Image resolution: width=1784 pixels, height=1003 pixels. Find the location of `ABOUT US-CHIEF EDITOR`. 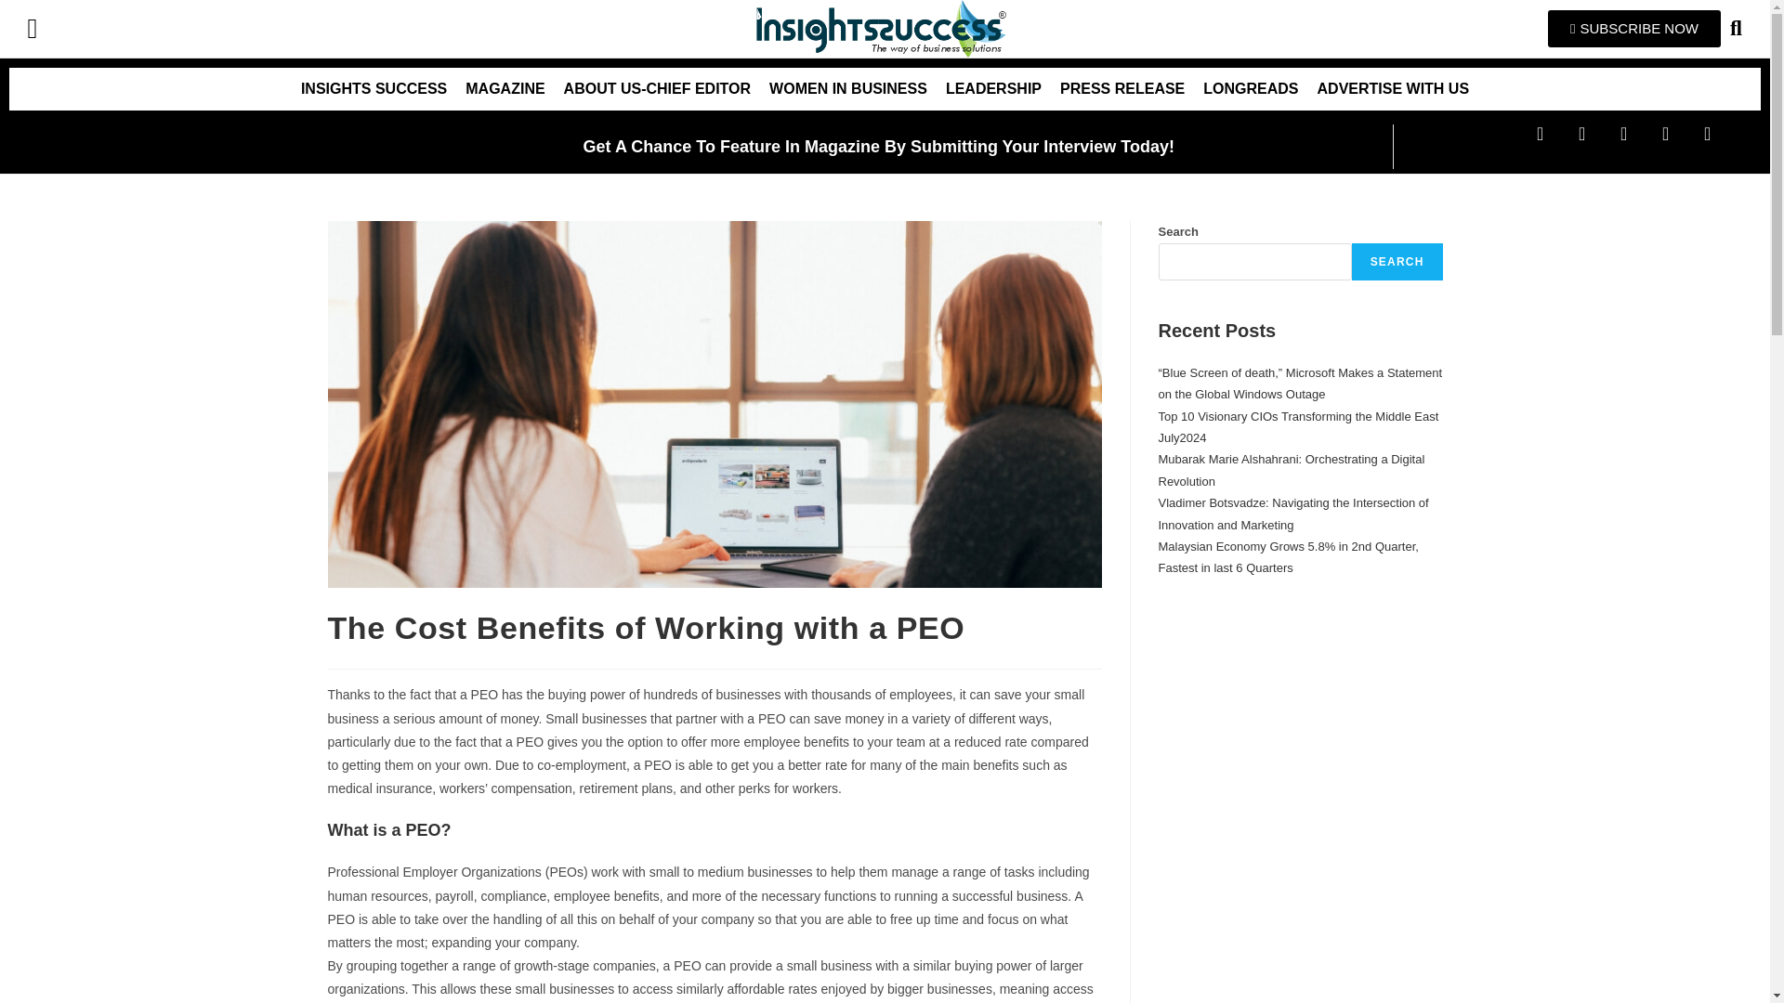

ABOUT US-CHIEF EDITOR is located at coordinates (657, 89).